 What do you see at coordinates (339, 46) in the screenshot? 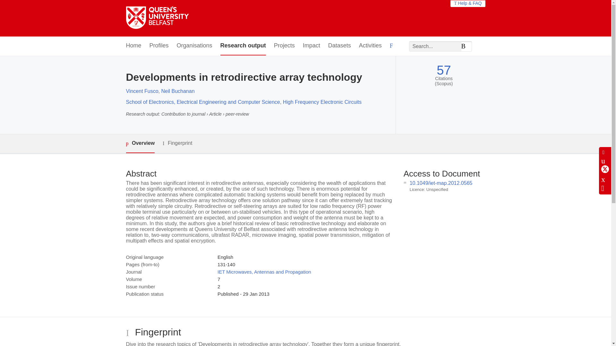
I see `Datasets` at bounding box center [339, 46].